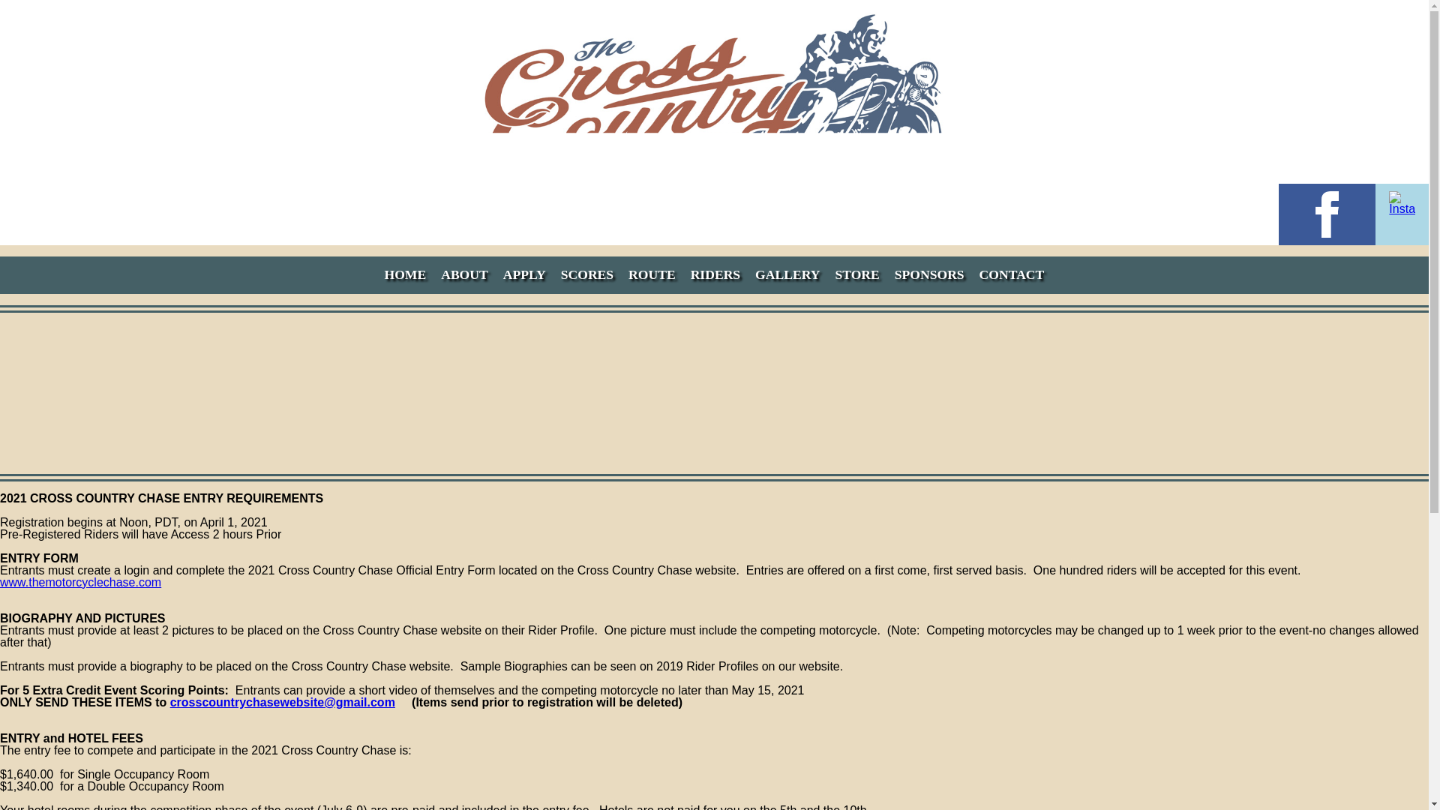  What do you see at coordinates (929, 274) in the screenshot?
I see `SPONSORS` at bounding box center [929, 274].